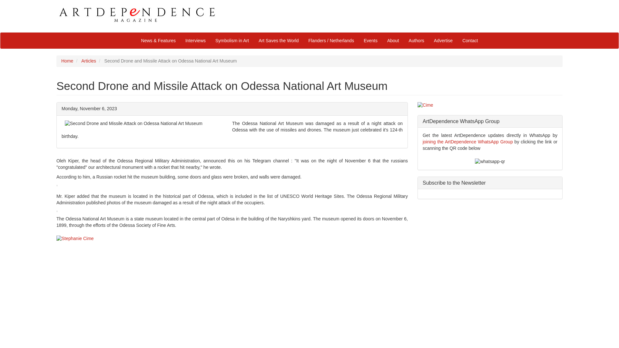 The height and width of the screenshot is (348, 619). What do you see at coordinates (443, 41) in the screenshot?
I see `Advertise` at bounding box center [443, 41].